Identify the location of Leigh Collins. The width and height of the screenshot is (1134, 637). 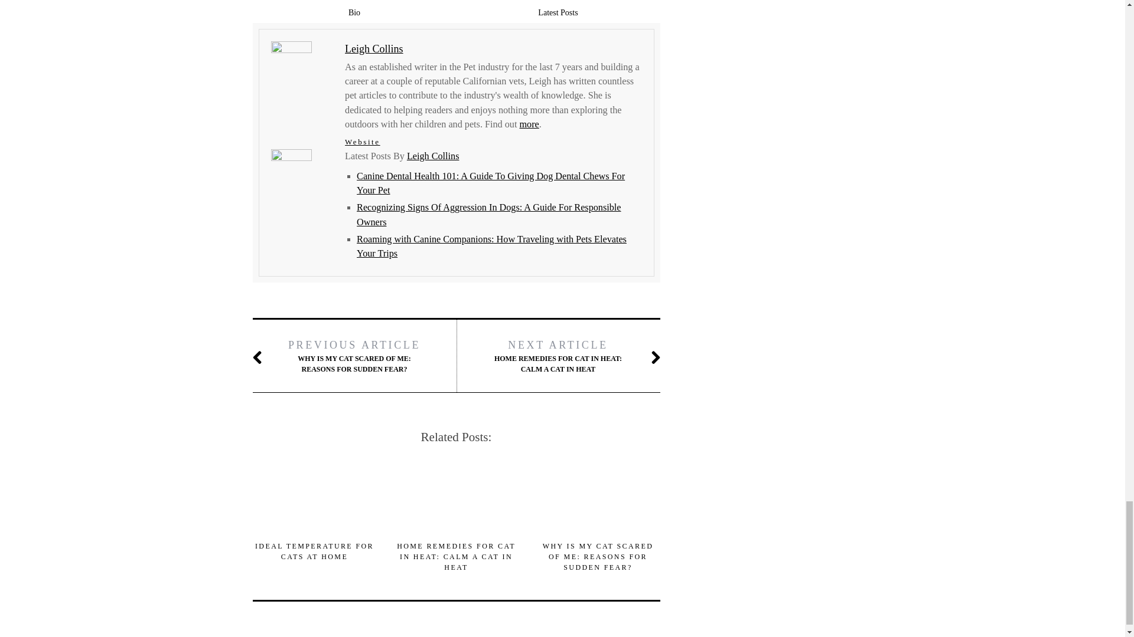
(374, 48).